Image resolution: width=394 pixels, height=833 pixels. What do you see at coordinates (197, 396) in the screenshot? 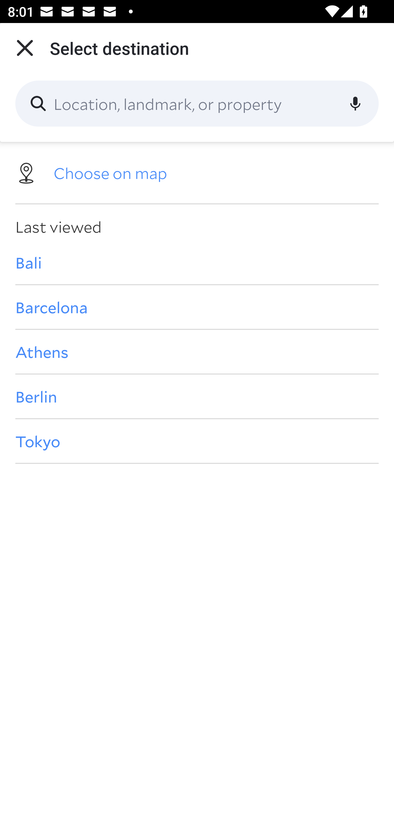
I see `Berlin` at bounding box center [197, 396].